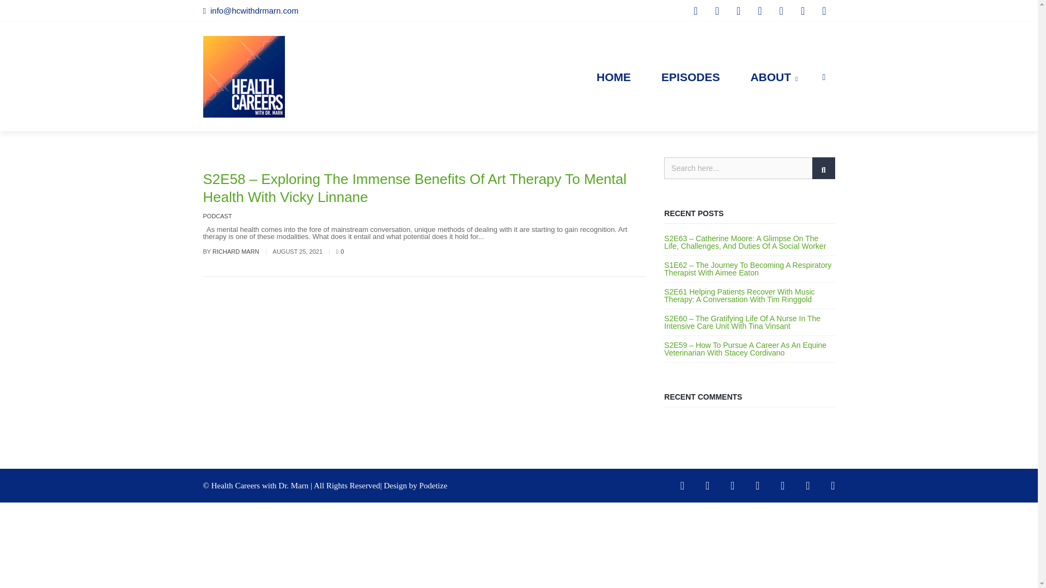 This screenshot has height=588, width=1046. I want to click on Search here..., so click(750, 168).